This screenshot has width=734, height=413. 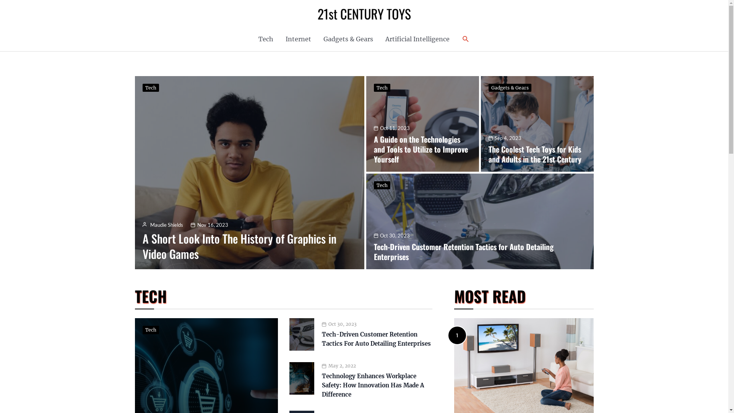 I want to click on Gadgets & Gears, so click(x=348, y=39).